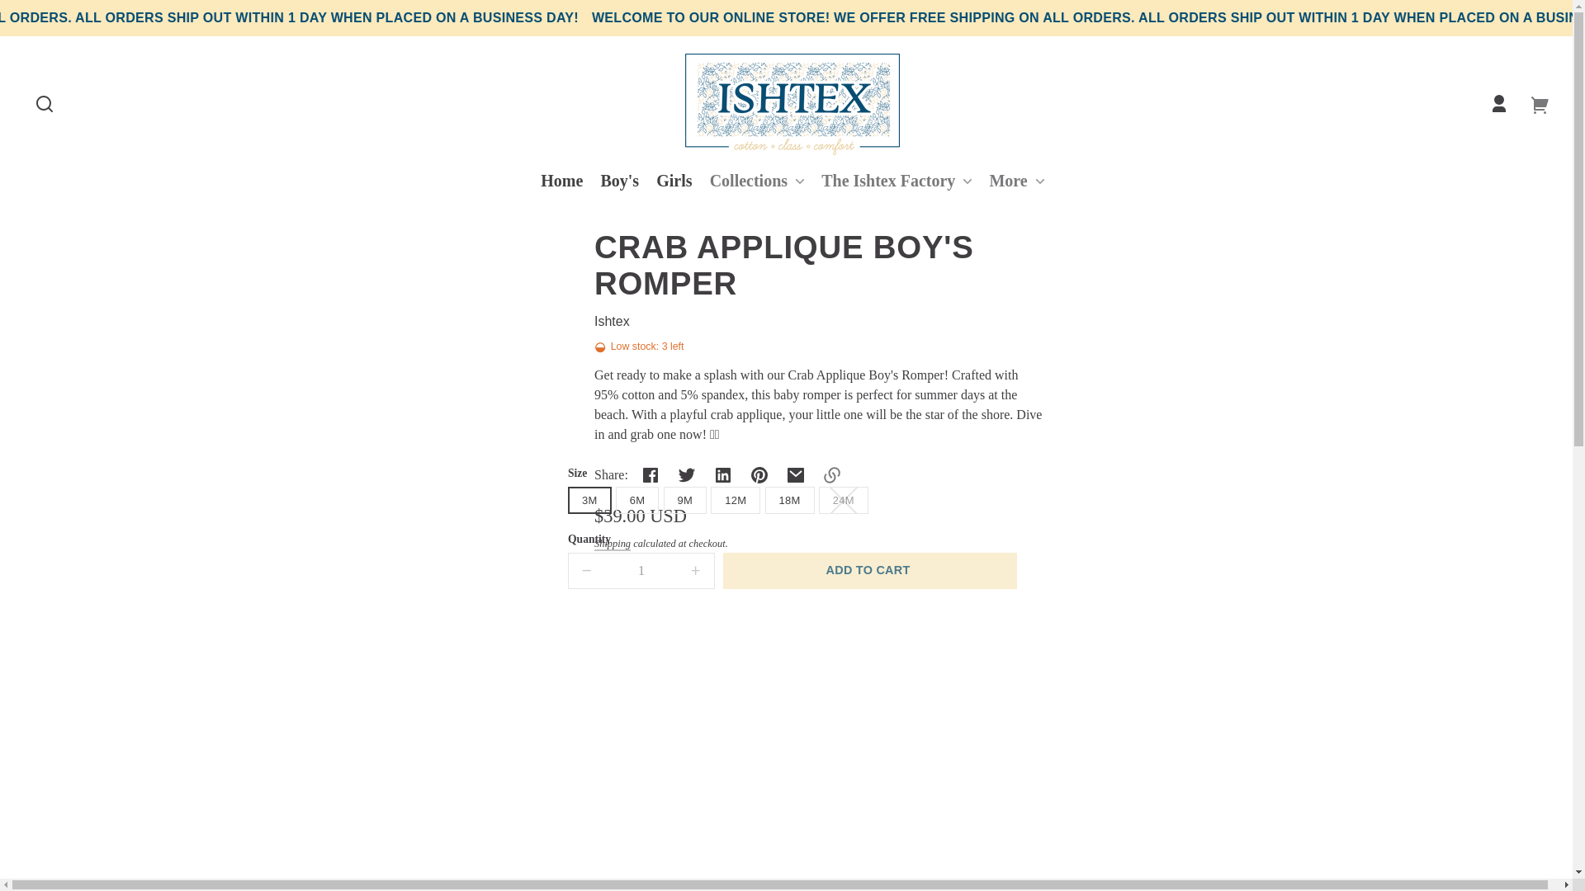  What do you see at coordinates (561, 181) in the screenshot?
I see `Home` at bounding box center [561, 181].